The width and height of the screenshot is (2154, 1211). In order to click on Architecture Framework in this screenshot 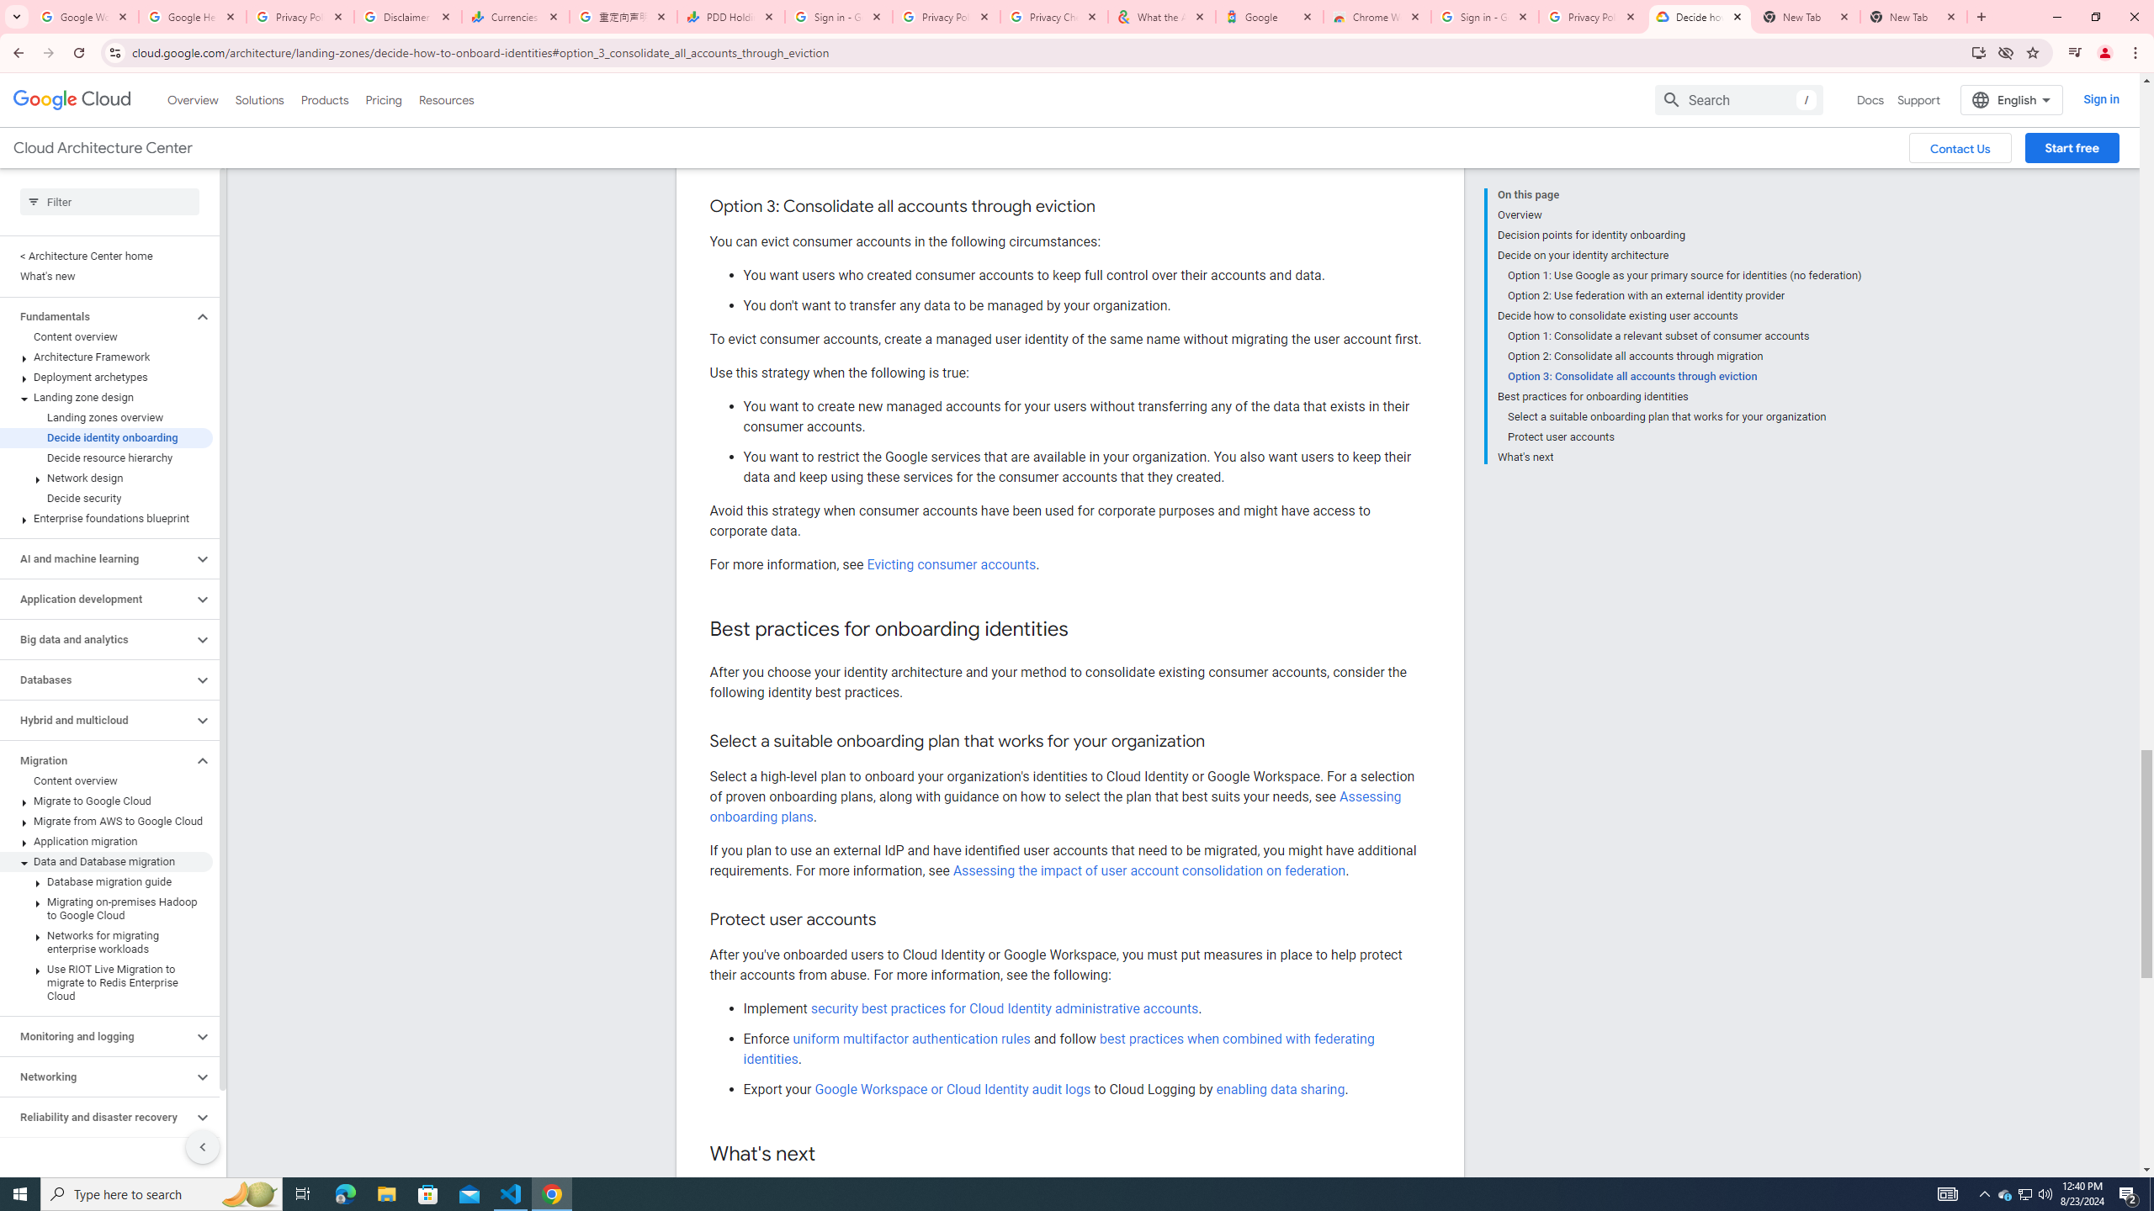, I will do `click(106, 357)`.